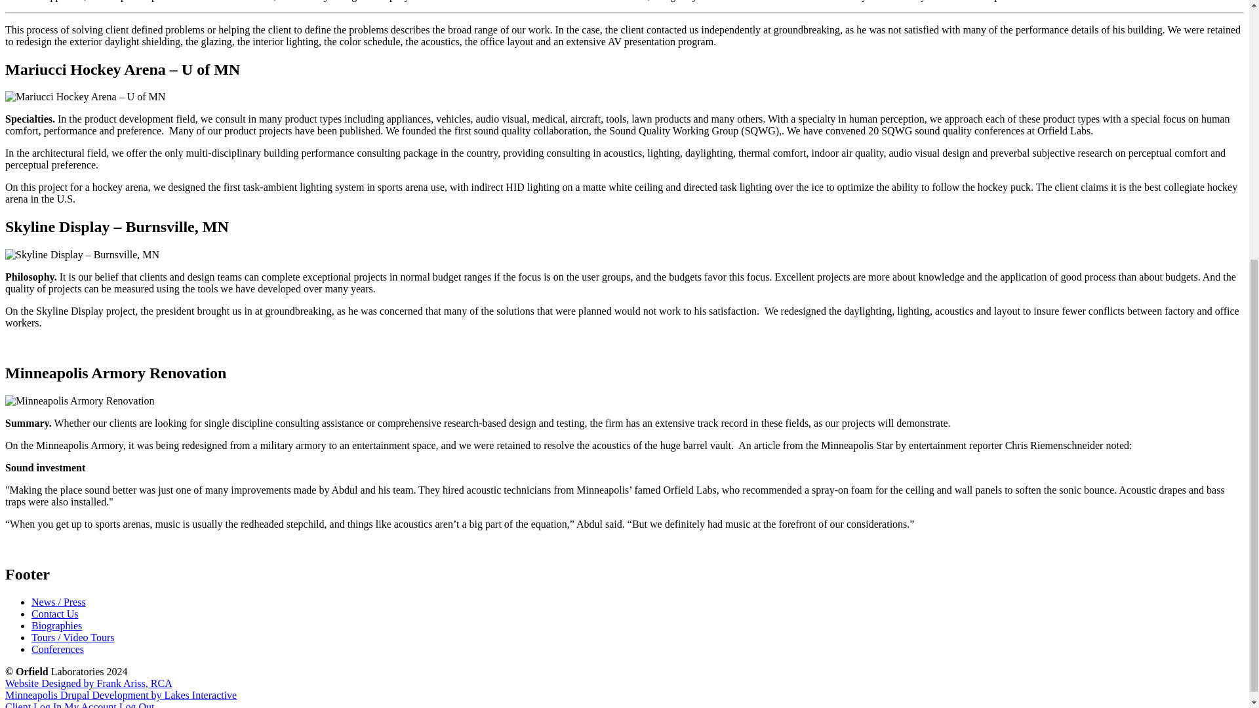 This screenshot has width=1259, height=708. What do you see at coordinates (55, 614) in the screenshot?
I see `Contact Us` at bounding box center [55, 614].